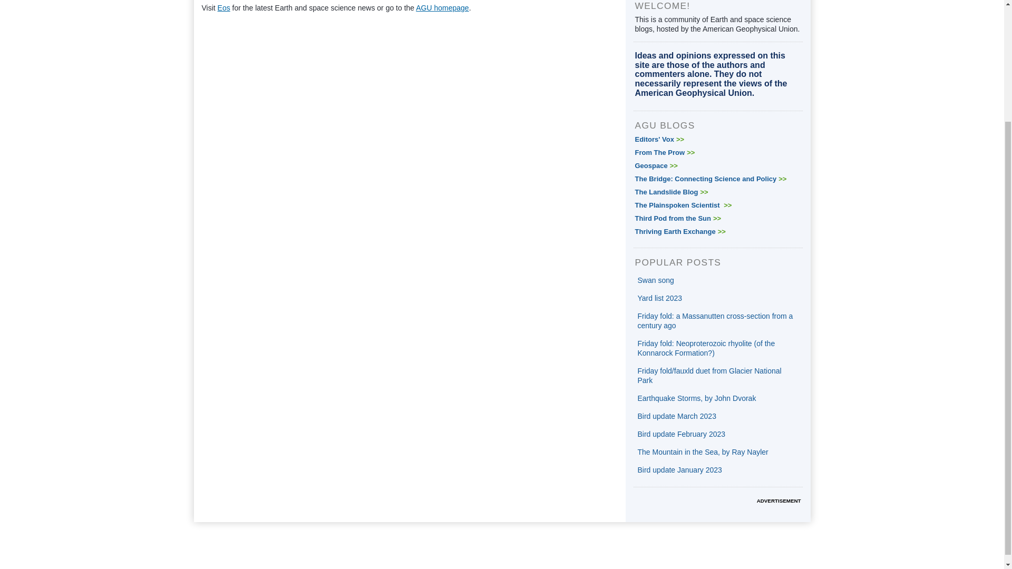 The height and width of the screenshot is (569, 1012). Describe the element at coordinates (442, 7) in the screenshot. I see `AGU homepage` at that location.